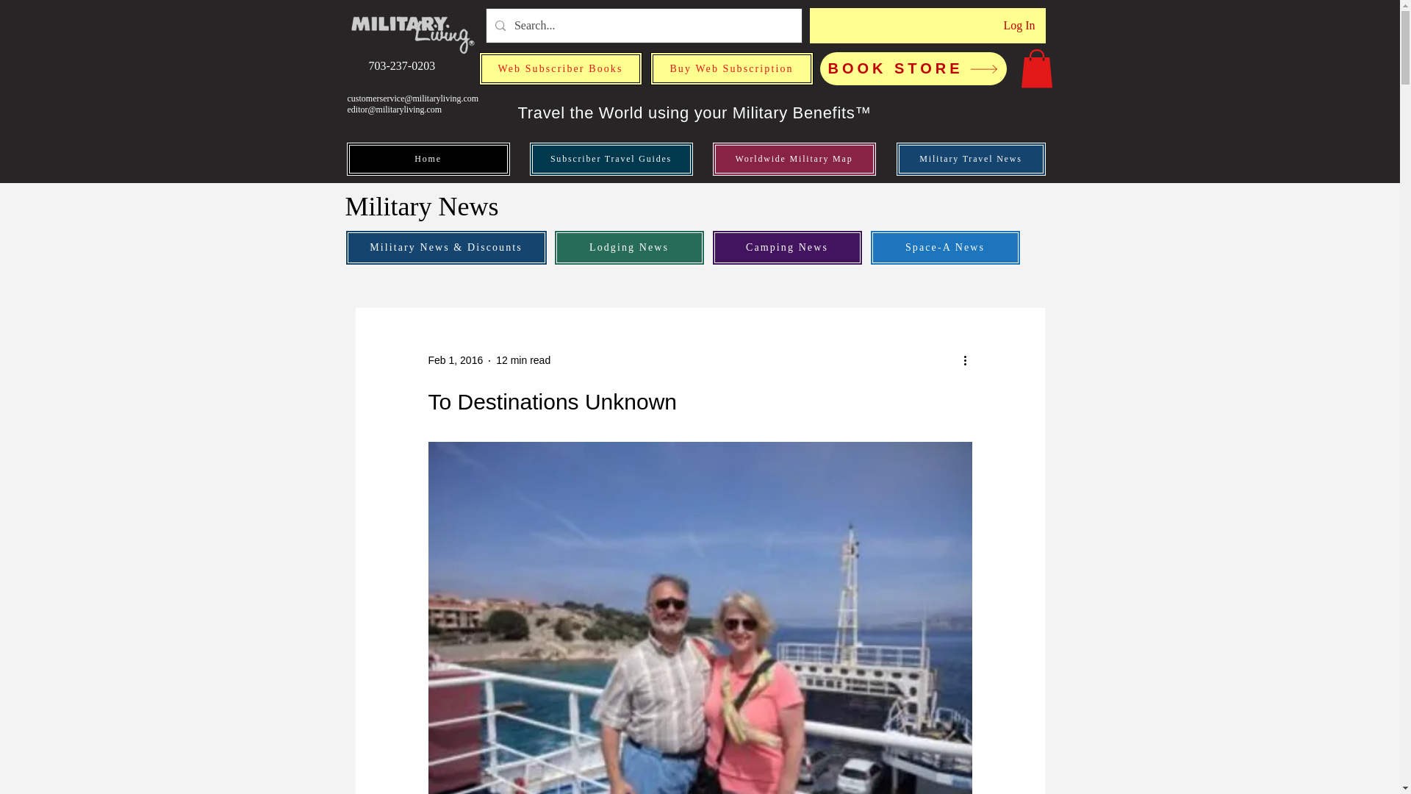 The height and width of the screenshot is (794, 1411). Describe the element at coordinates (611, 159) in the screenshot. I see `Subscriber Travel Guides` at that location.